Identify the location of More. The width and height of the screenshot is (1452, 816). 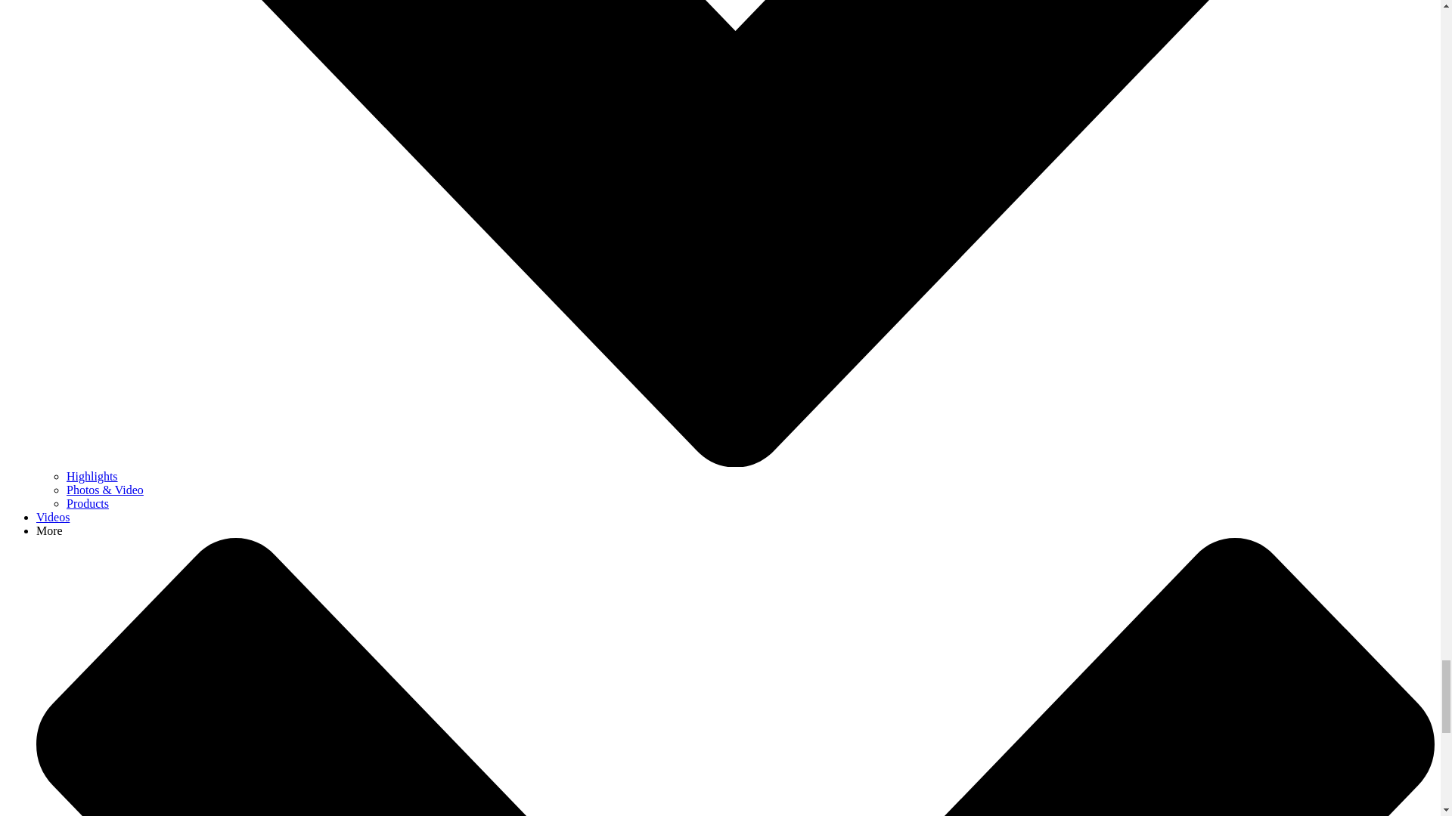
(49, 530).